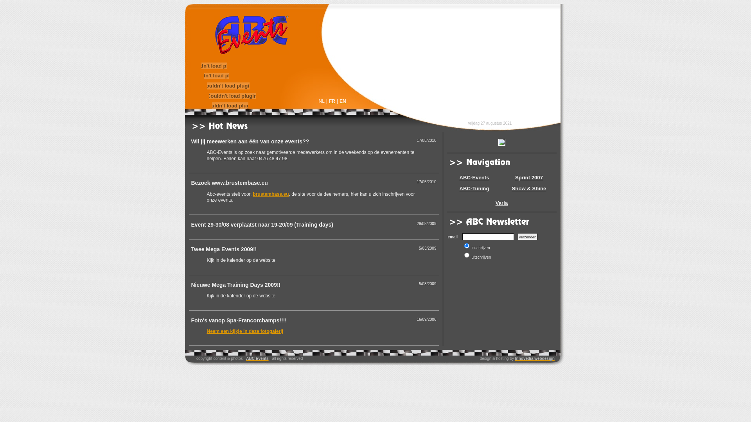 The width and height of the screenshot is (751, 422). Describe the element at coordinates (271, 194) in the screenshot. I see `brustembase.eu` at that location.